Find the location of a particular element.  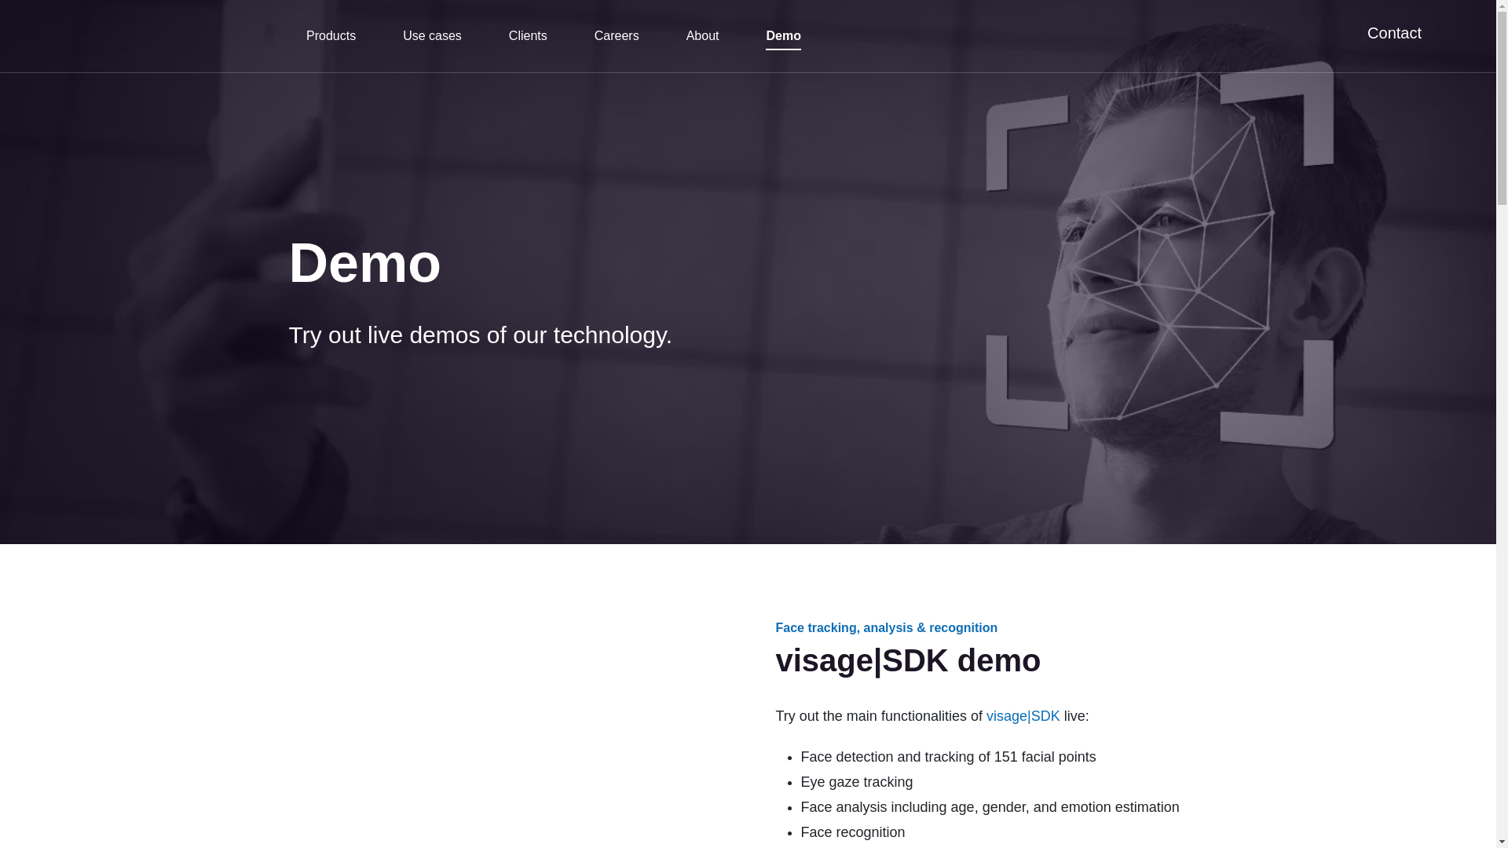

About is located at coordinates (702, 36).